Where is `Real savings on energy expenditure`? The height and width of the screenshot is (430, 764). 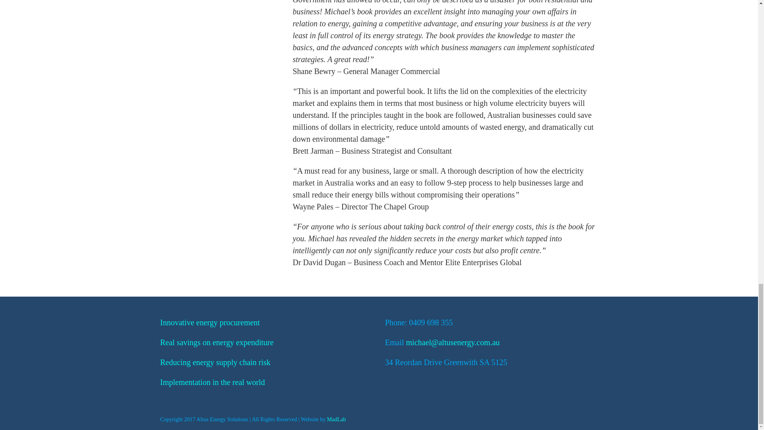
Real savings on energy expenditure is located at coordinates (216, 342).